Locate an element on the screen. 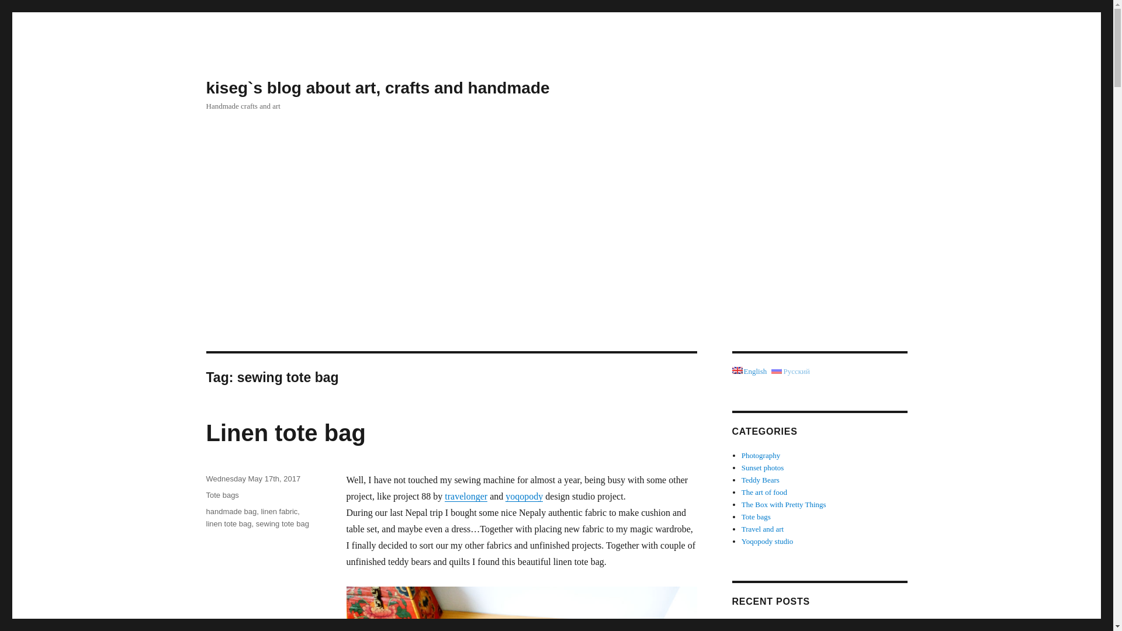 The image size is (1122, 631). Sunset photos is located at coordinates (763, 467).